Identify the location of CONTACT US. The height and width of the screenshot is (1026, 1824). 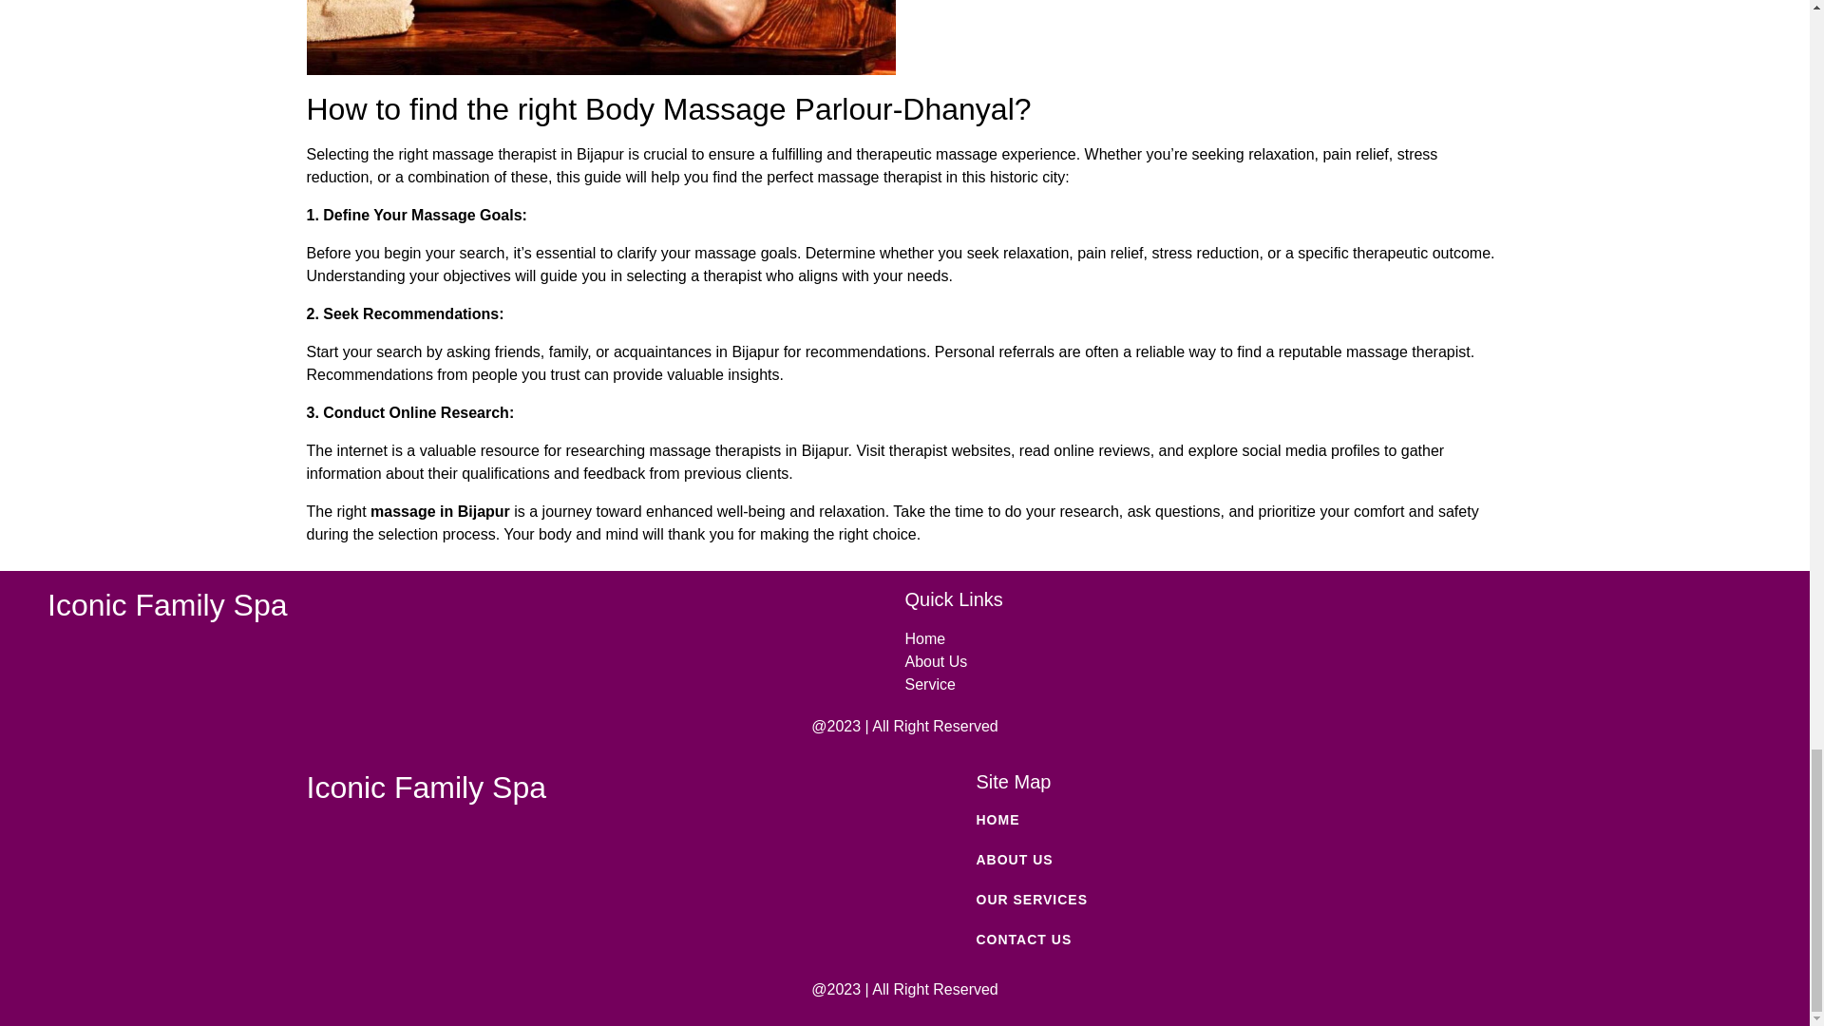
(1225, 940).